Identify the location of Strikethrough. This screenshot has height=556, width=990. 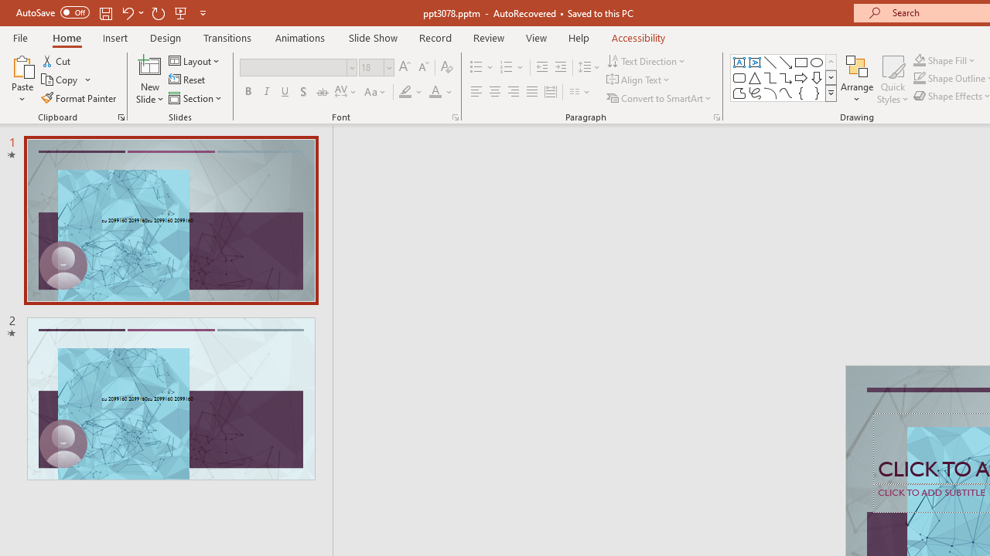
(322, 93).